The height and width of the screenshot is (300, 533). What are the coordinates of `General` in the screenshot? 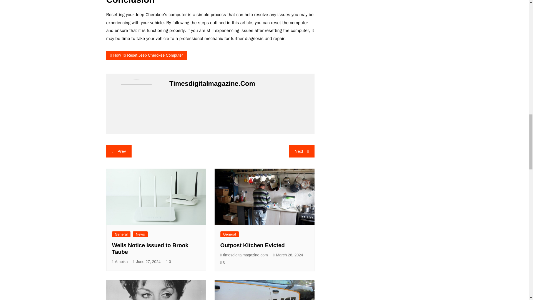 It's located at (230, 234).